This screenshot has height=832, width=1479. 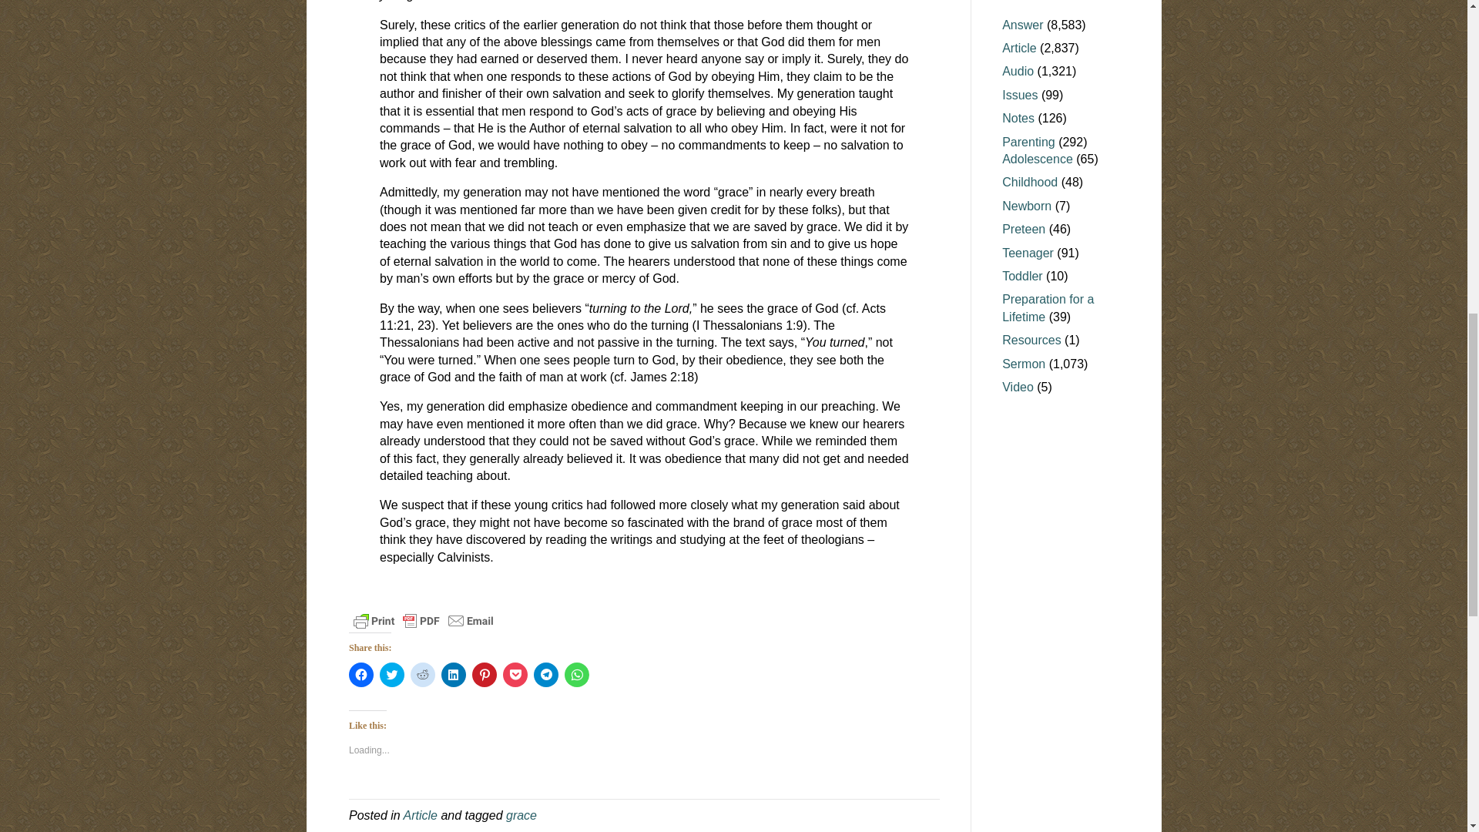 I want to click on Click to share on WhatsApp, so click(x=576, y=675).